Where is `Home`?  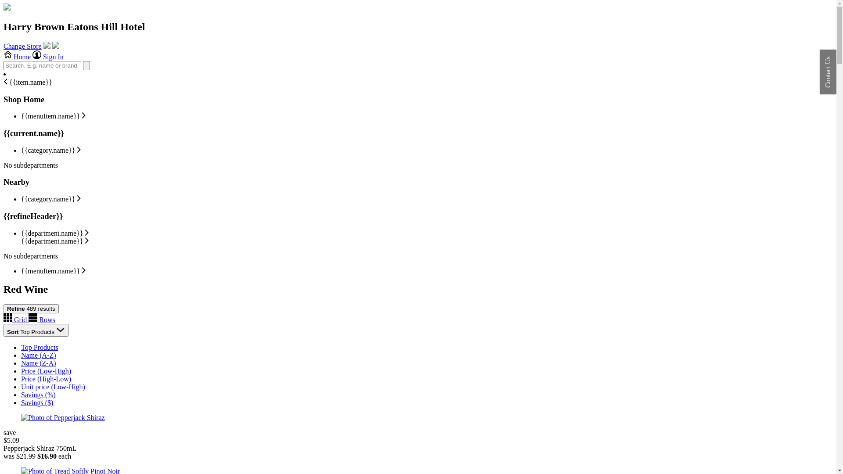 Home is located at coordinates (7, 8).